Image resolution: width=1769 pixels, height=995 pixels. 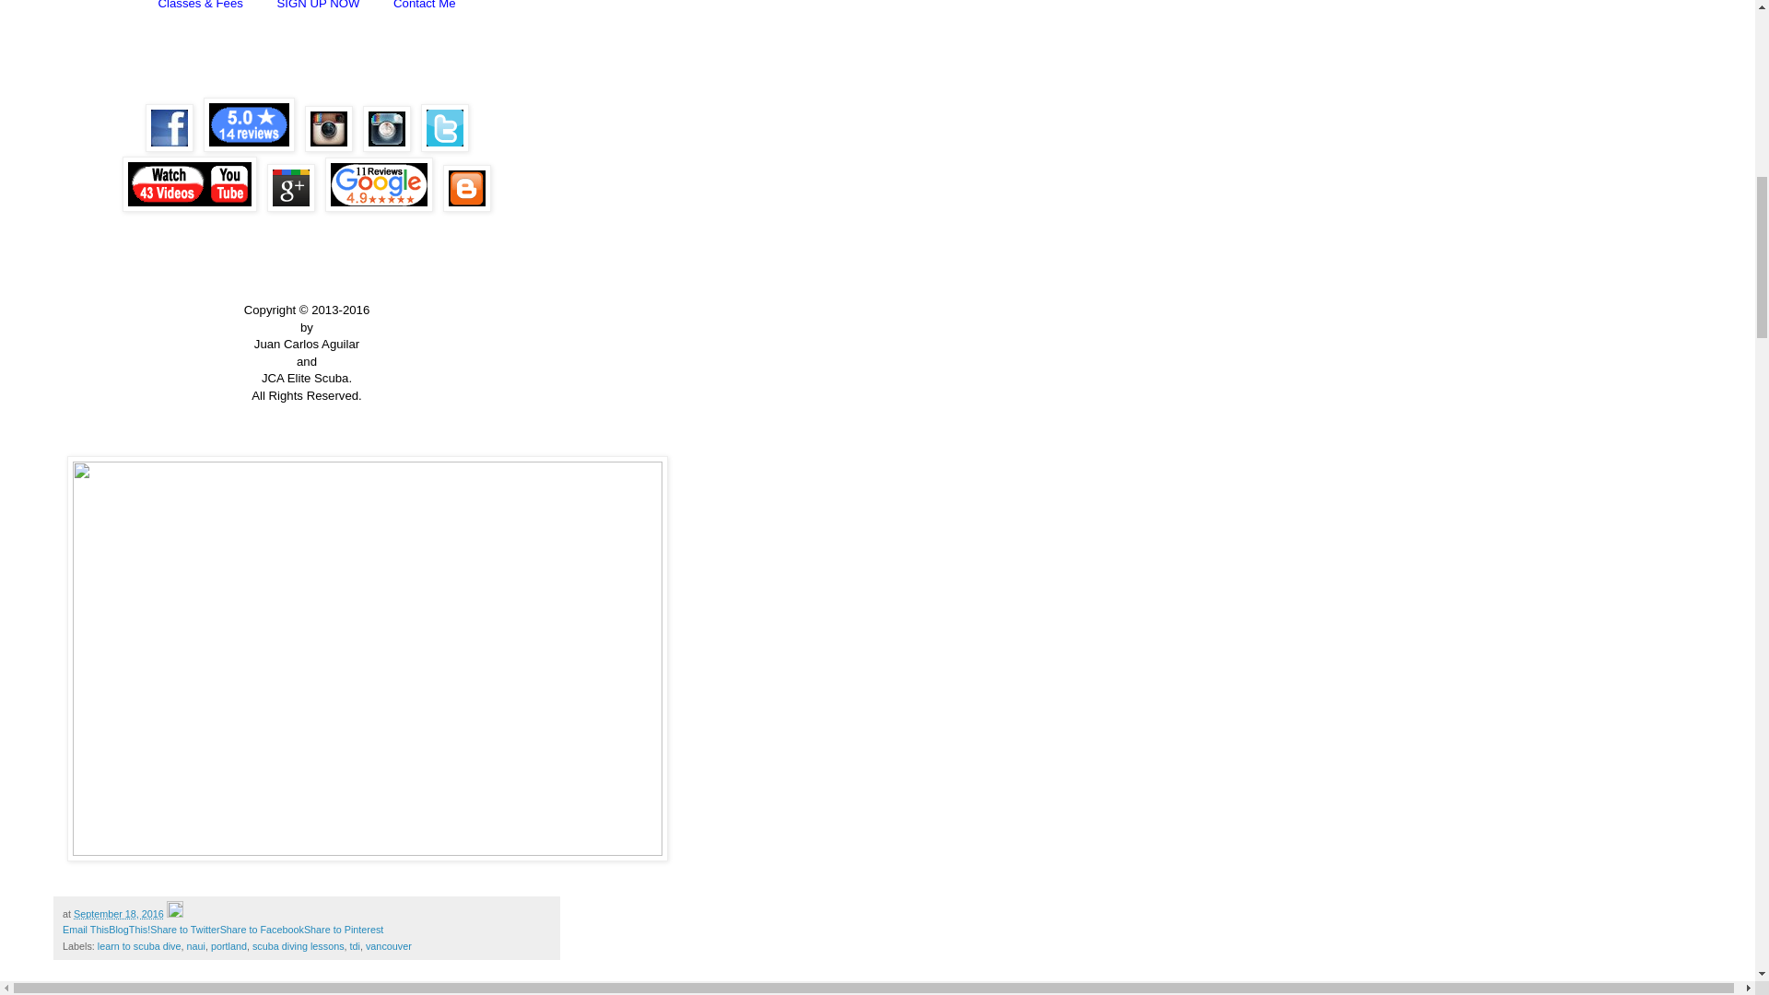 I want to click on Which program is best for you? Click to see..., so click(x=201, y=5).